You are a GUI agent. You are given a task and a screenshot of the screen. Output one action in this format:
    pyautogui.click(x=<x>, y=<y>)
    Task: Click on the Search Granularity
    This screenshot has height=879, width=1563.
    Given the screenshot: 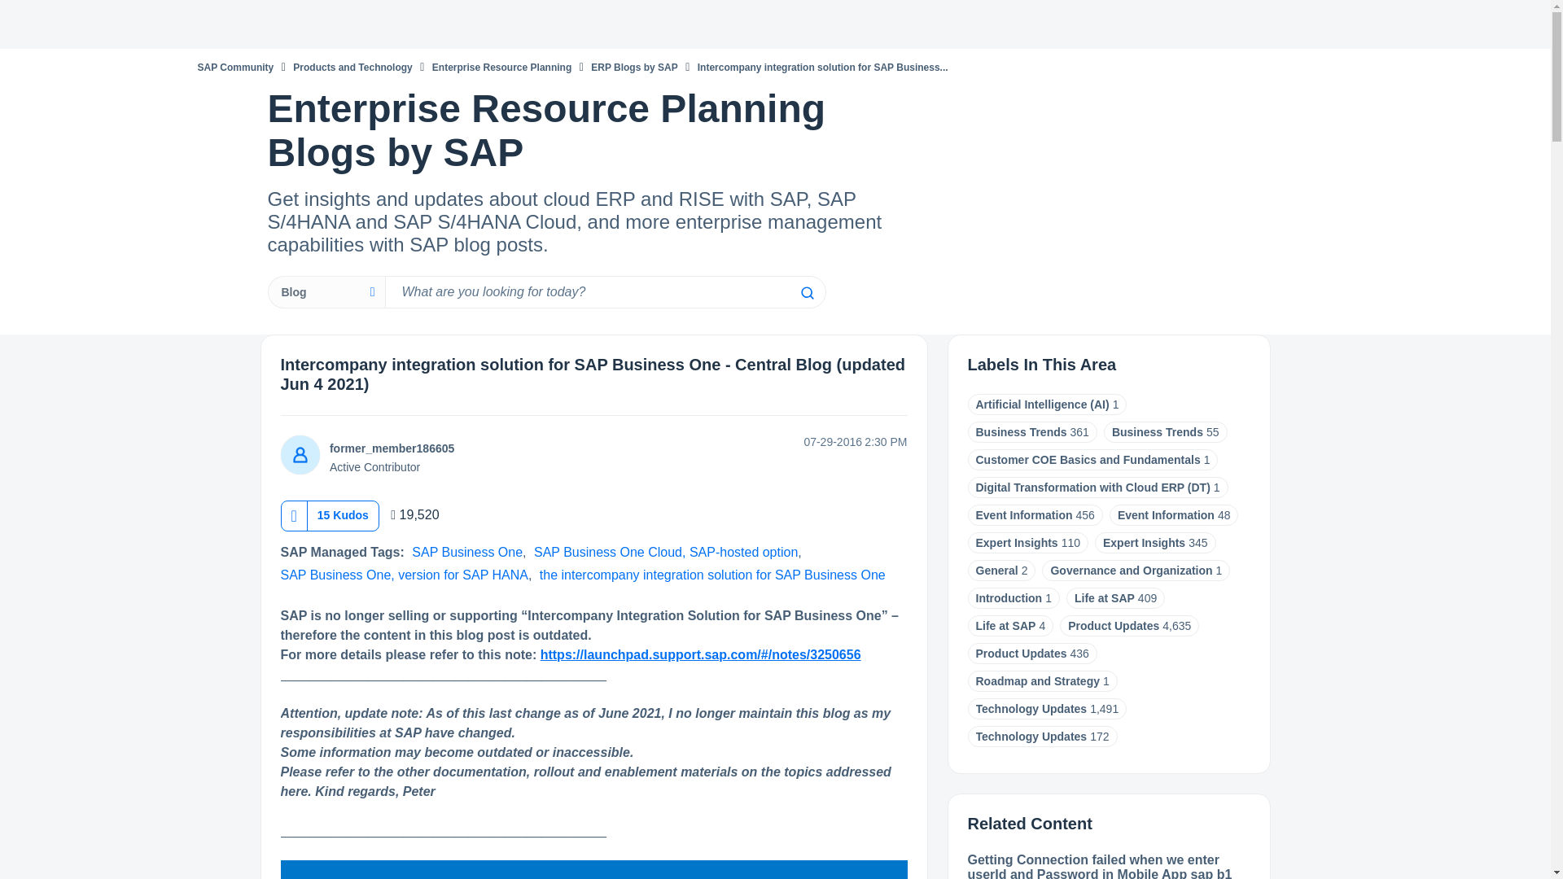 What is the action you would take?
    pyautogui.click(x=326, y=292)
    